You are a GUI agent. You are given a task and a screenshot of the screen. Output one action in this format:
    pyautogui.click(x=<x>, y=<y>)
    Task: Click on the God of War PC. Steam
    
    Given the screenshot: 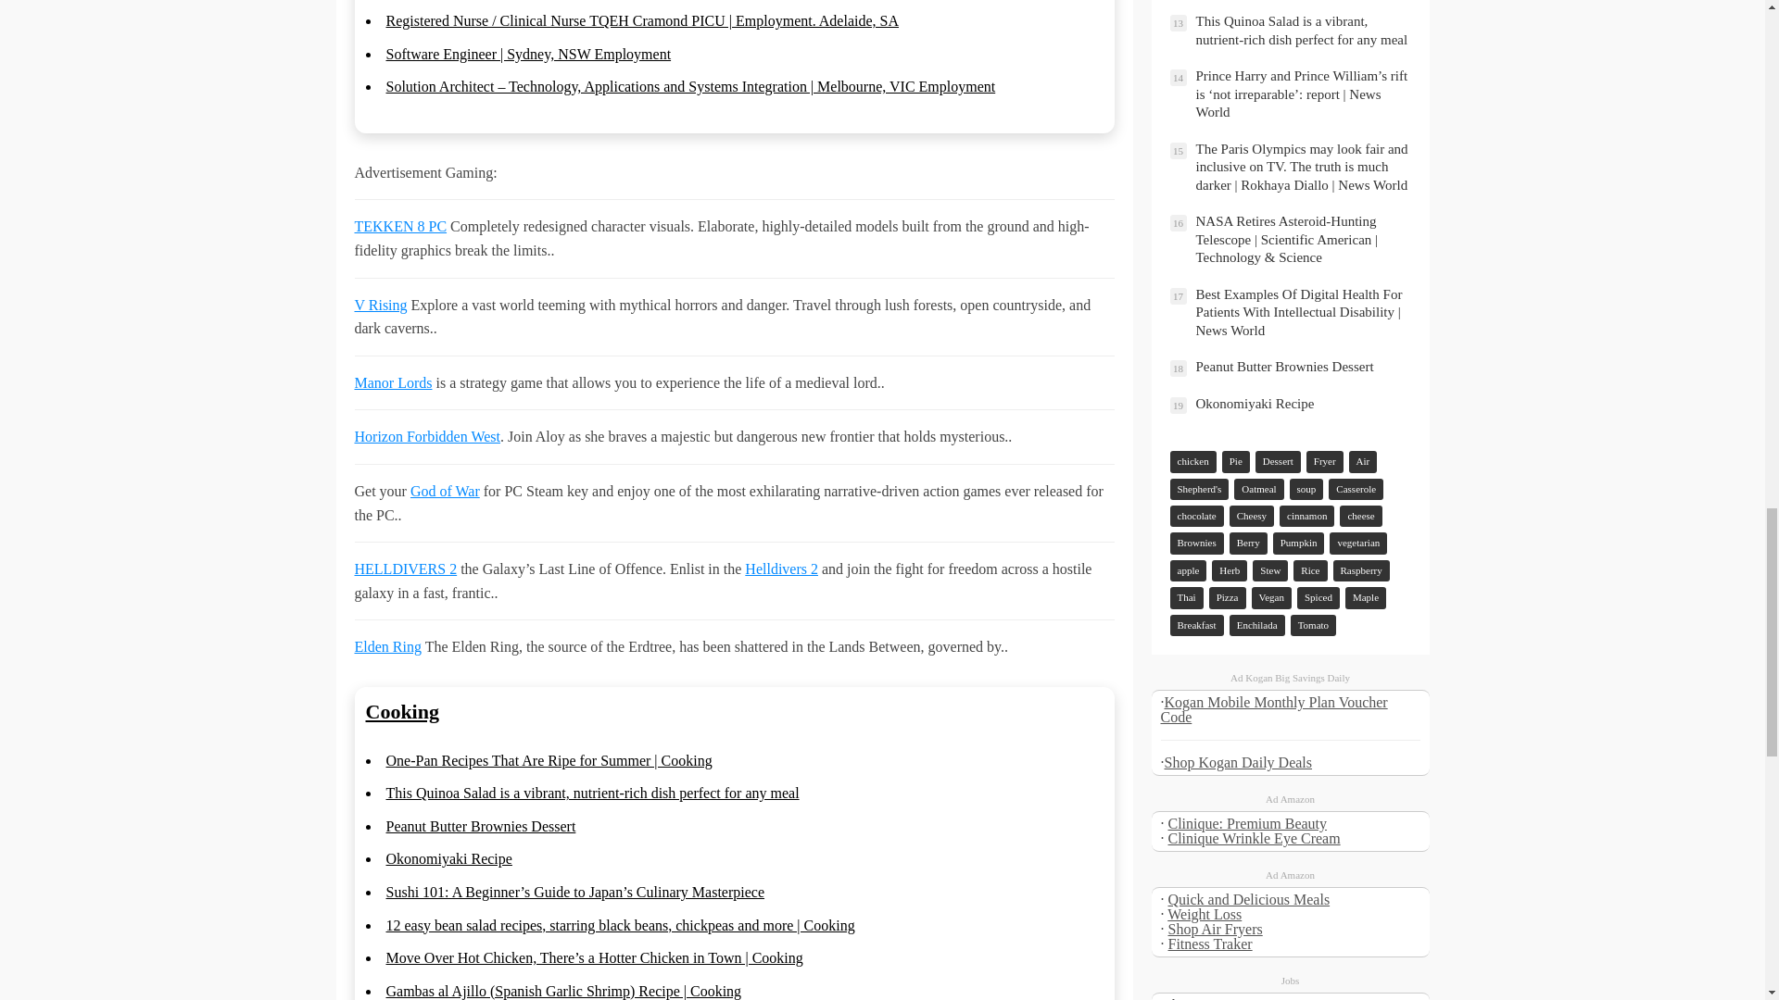 What is the action you would take?
    pyautogui.click(x=445, y=491)
    